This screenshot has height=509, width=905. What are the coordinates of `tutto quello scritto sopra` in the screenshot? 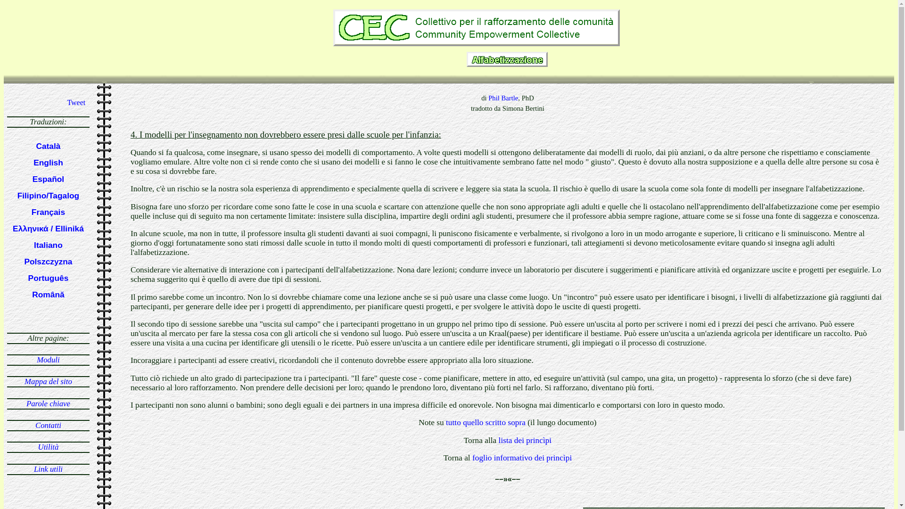 It's located at (486, 422).